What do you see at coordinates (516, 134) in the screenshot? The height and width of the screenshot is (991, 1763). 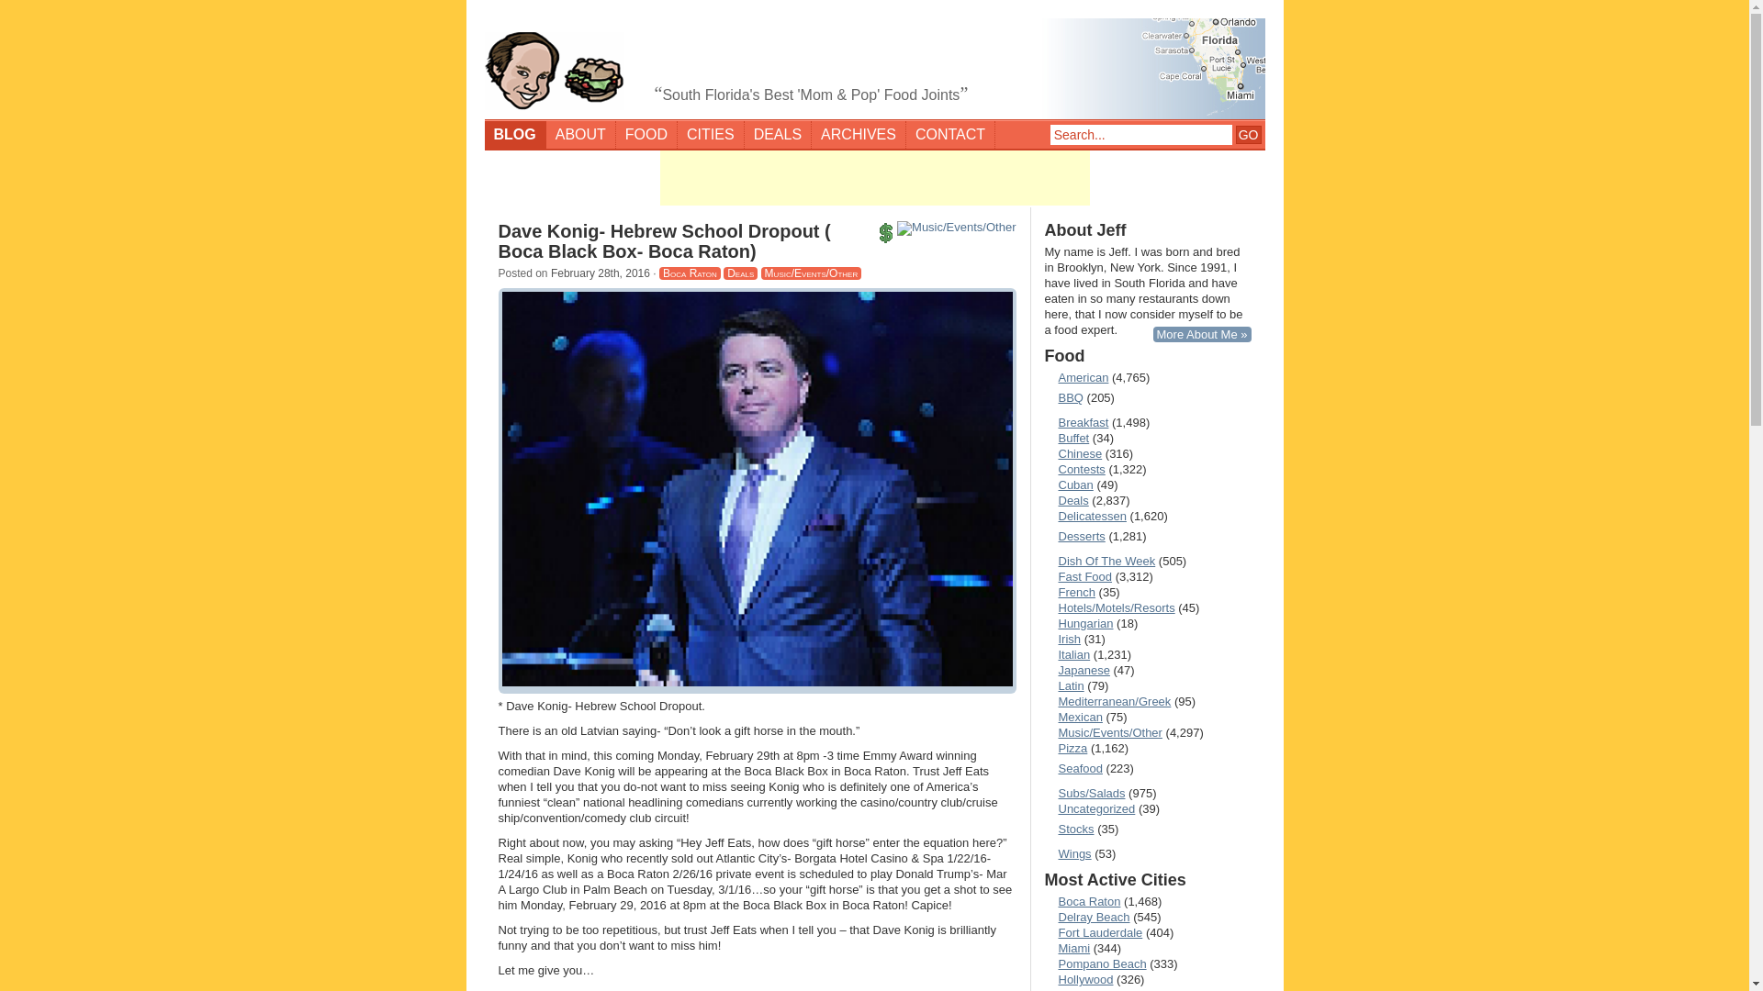 I see `BLOG` at bounding box center [516, 134].